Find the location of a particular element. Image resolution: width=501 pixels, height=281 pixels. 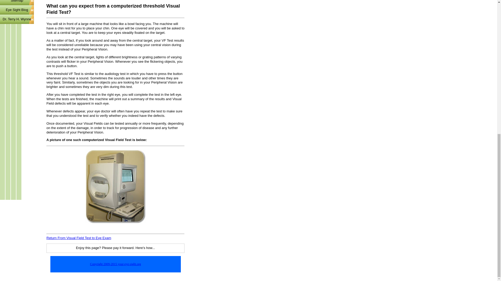

Return From Visual Field Test to Eye Exam is located at coordinates (79, 238).